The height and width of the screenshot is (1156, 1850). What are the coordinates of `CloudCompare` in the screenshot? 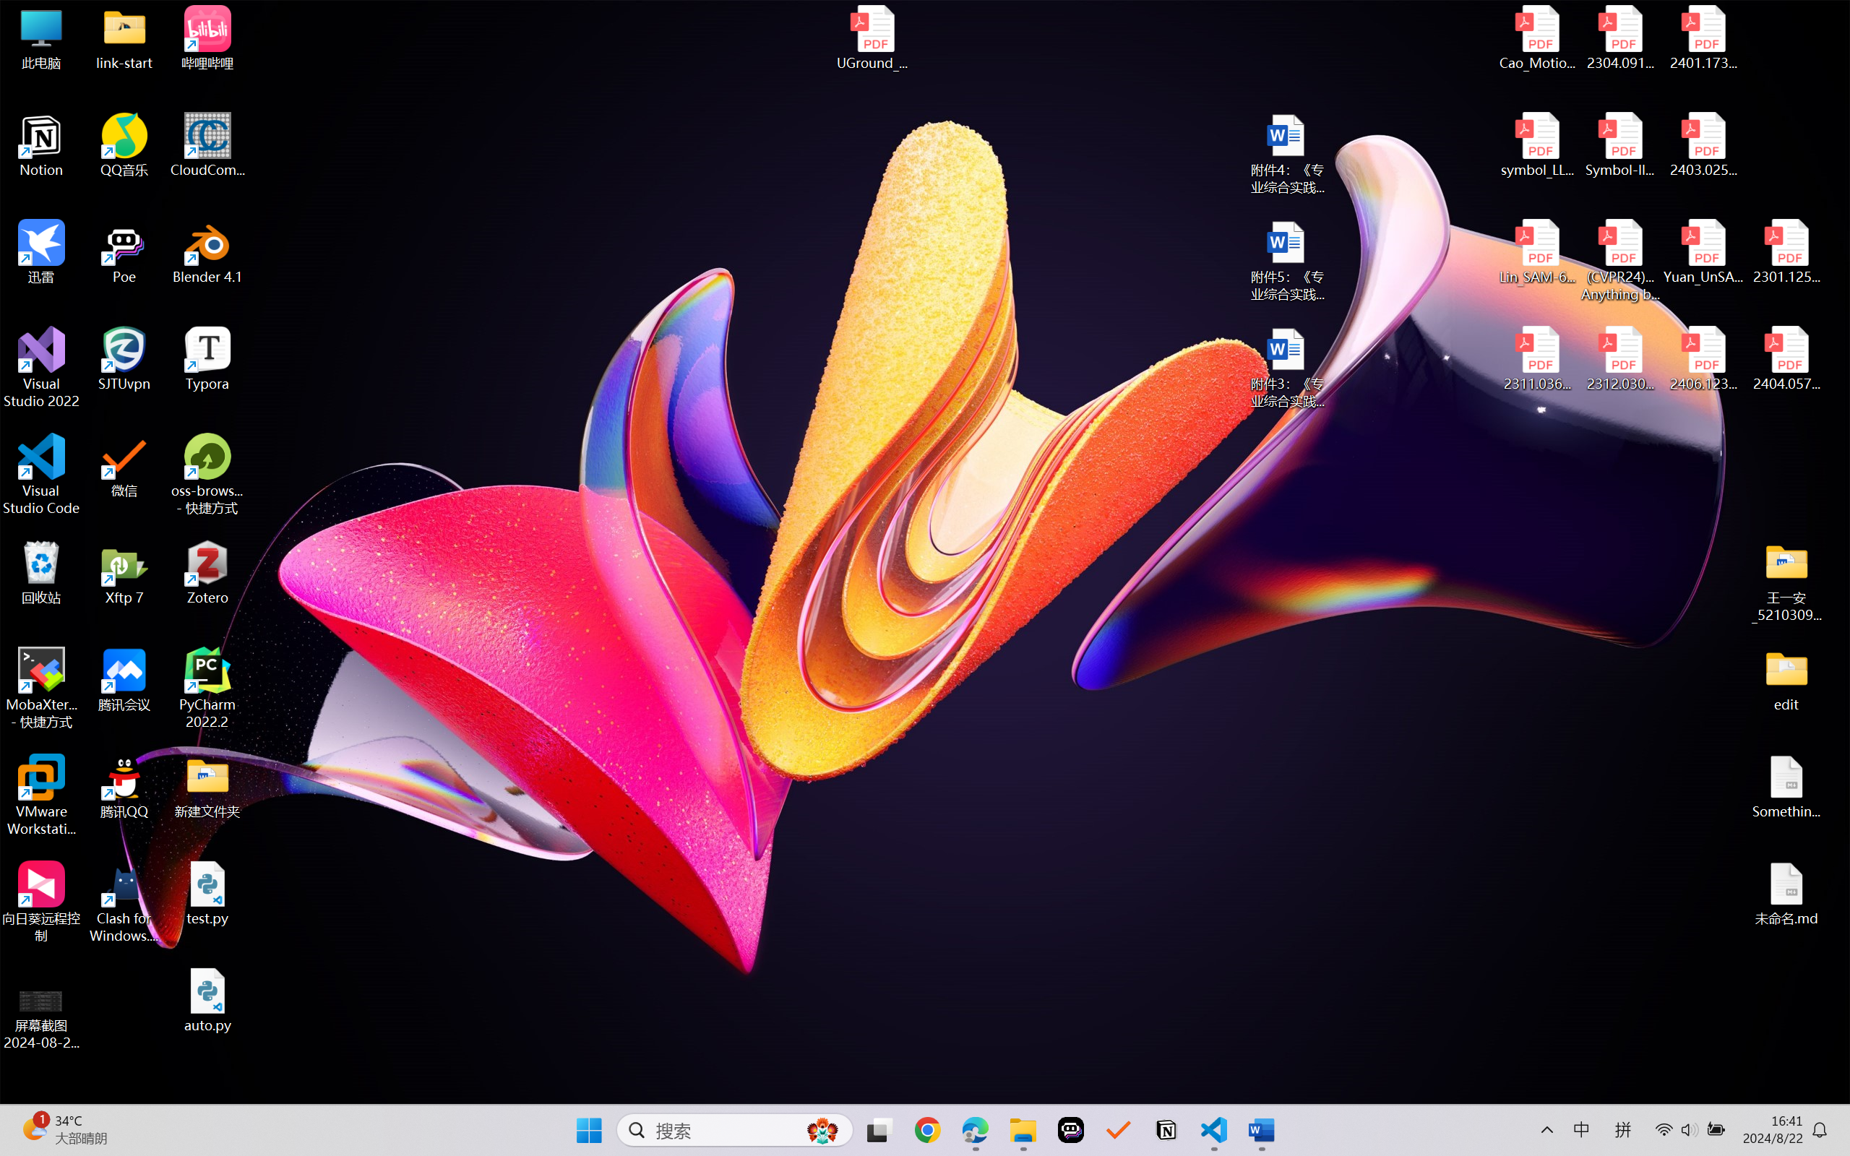 It's located at (208, 145).